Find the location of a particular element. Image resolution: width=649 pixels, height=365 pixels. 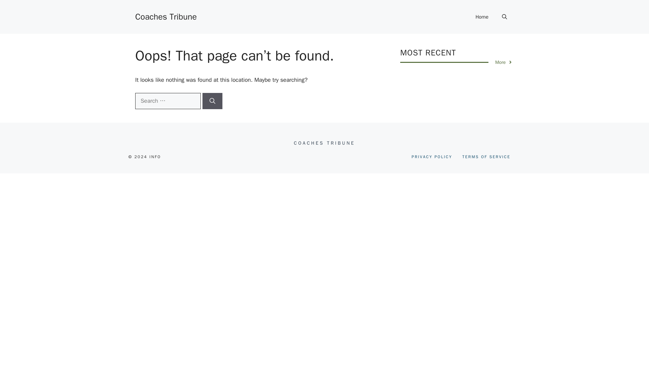

Search for: is located at coordinates (168, 101).